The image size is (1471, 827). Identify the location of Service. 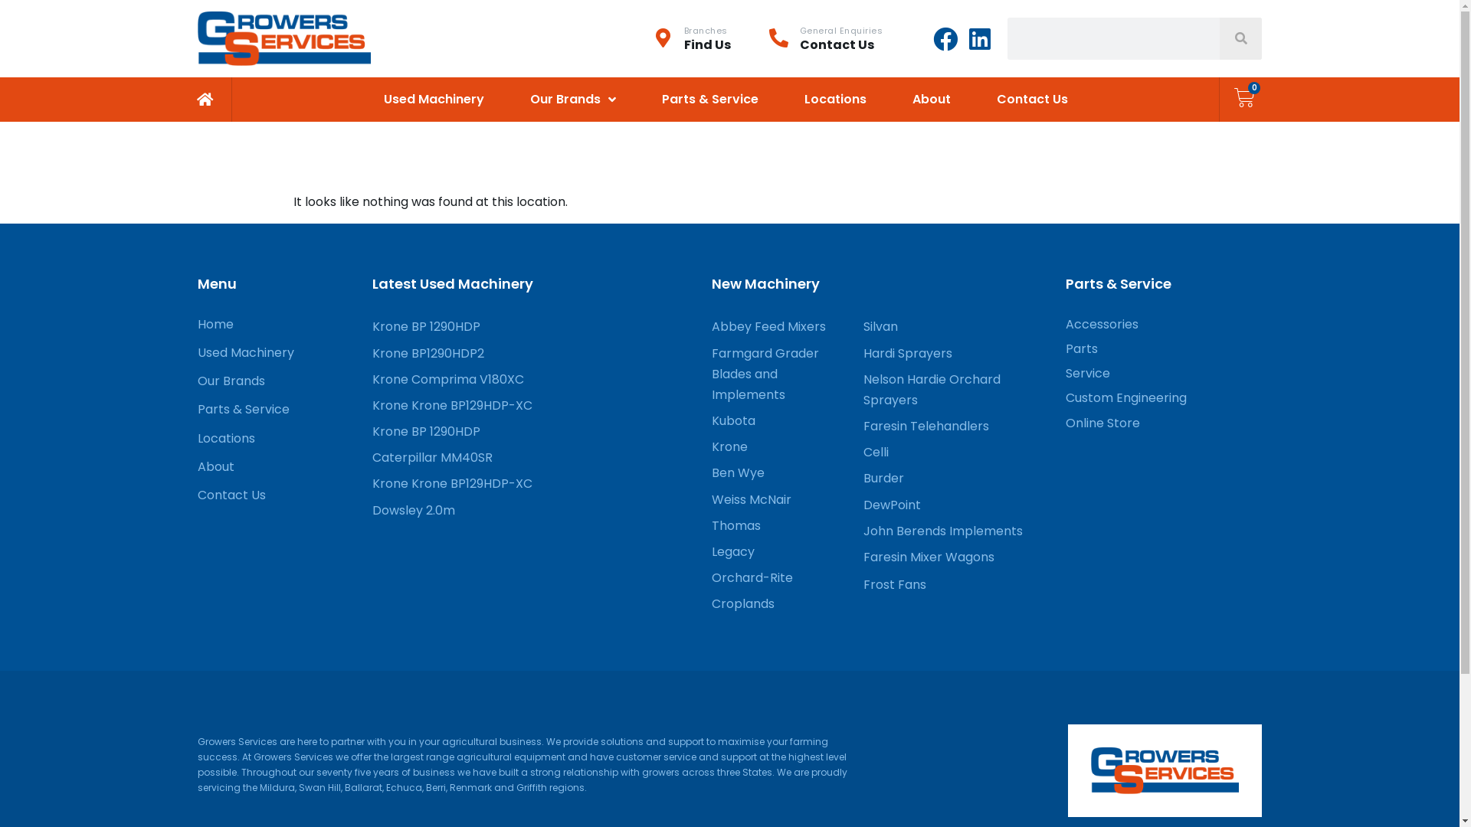
(1164, 374).